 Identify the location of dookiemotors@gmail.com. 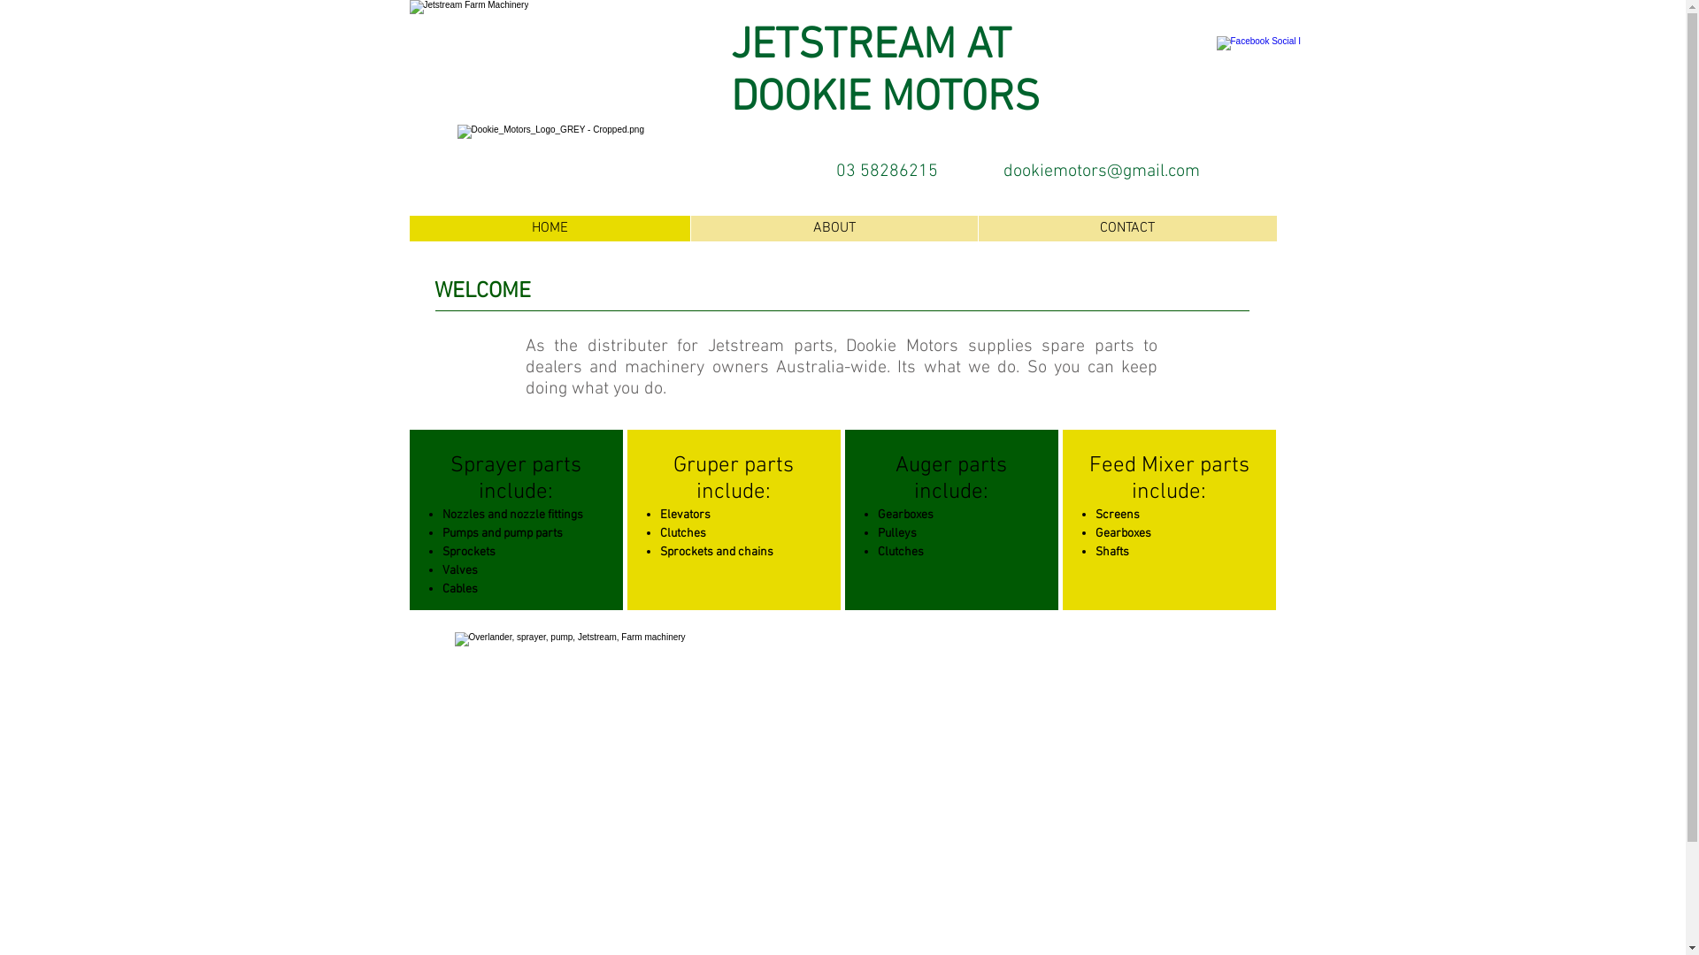
(1102, 172).